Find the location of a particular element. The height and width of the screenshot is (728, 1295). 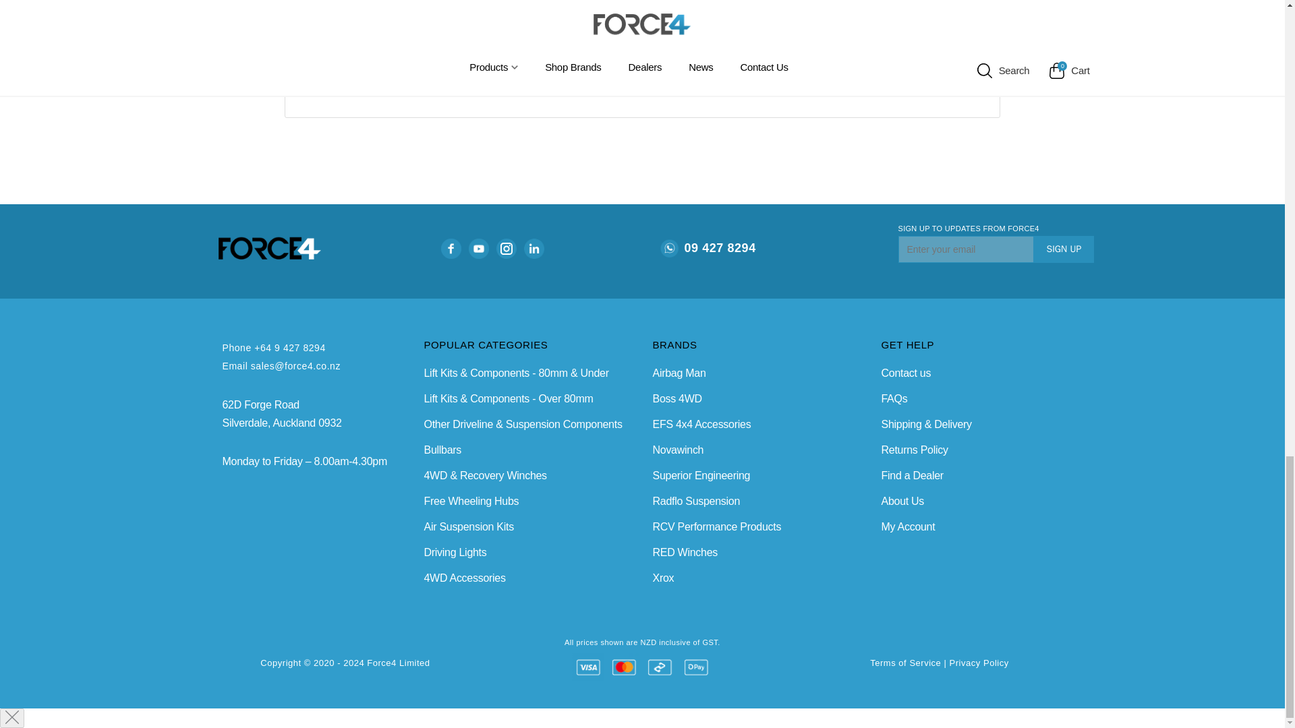

Sign up is located at coordinates (1064, 249).